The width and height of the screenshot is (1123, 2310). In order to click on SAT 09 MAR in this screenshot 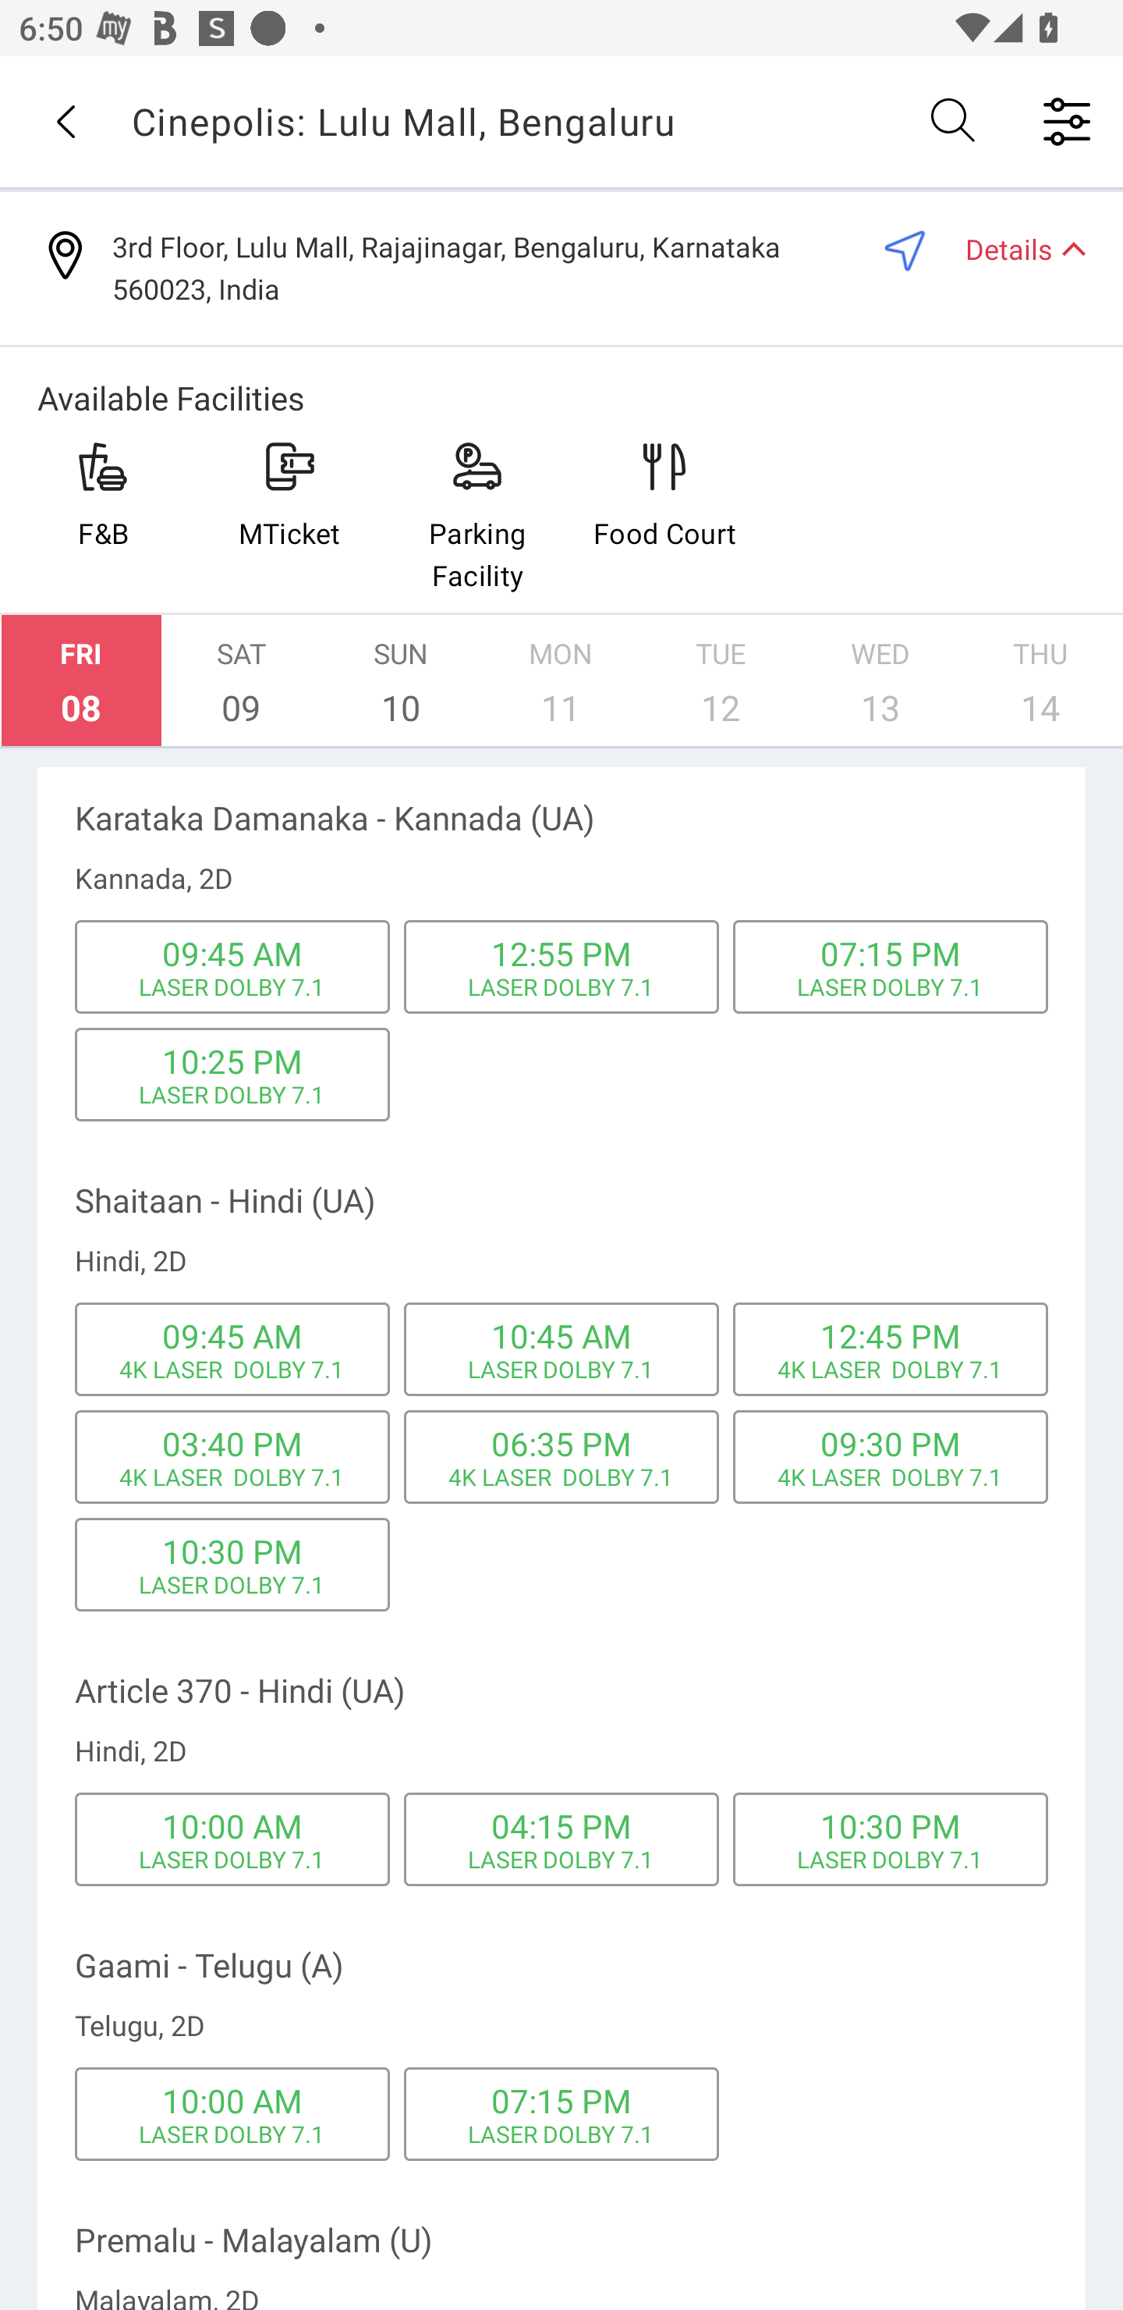, I will do `click(241, 681)`.